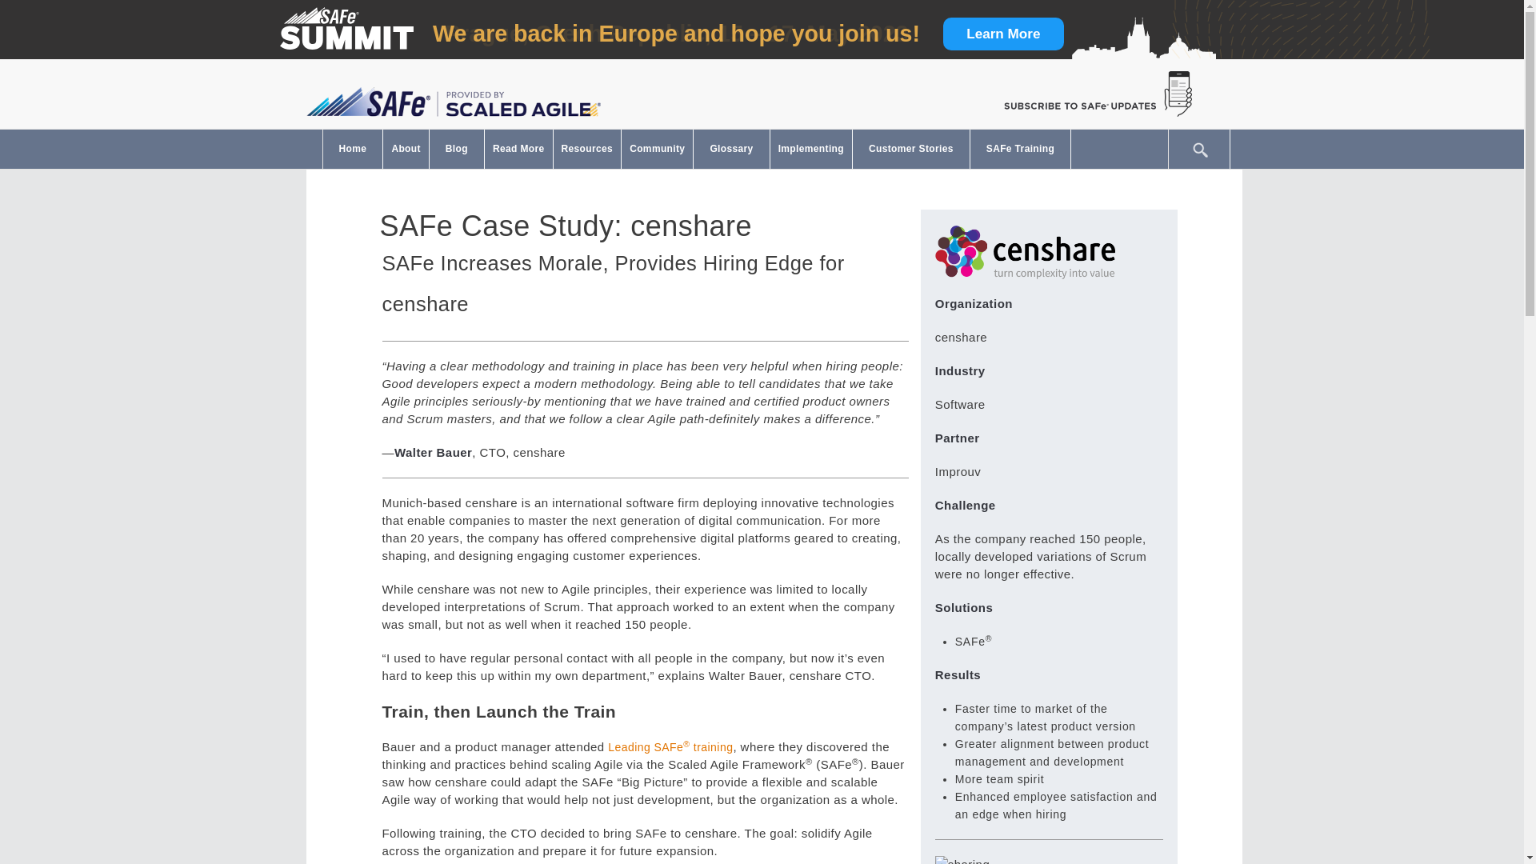 This screenshot has height=864, width=1536. What do you see at coordinates (910, 149) in the screenshot?
I see `Customer Stories` at bounding box center [910, 149].